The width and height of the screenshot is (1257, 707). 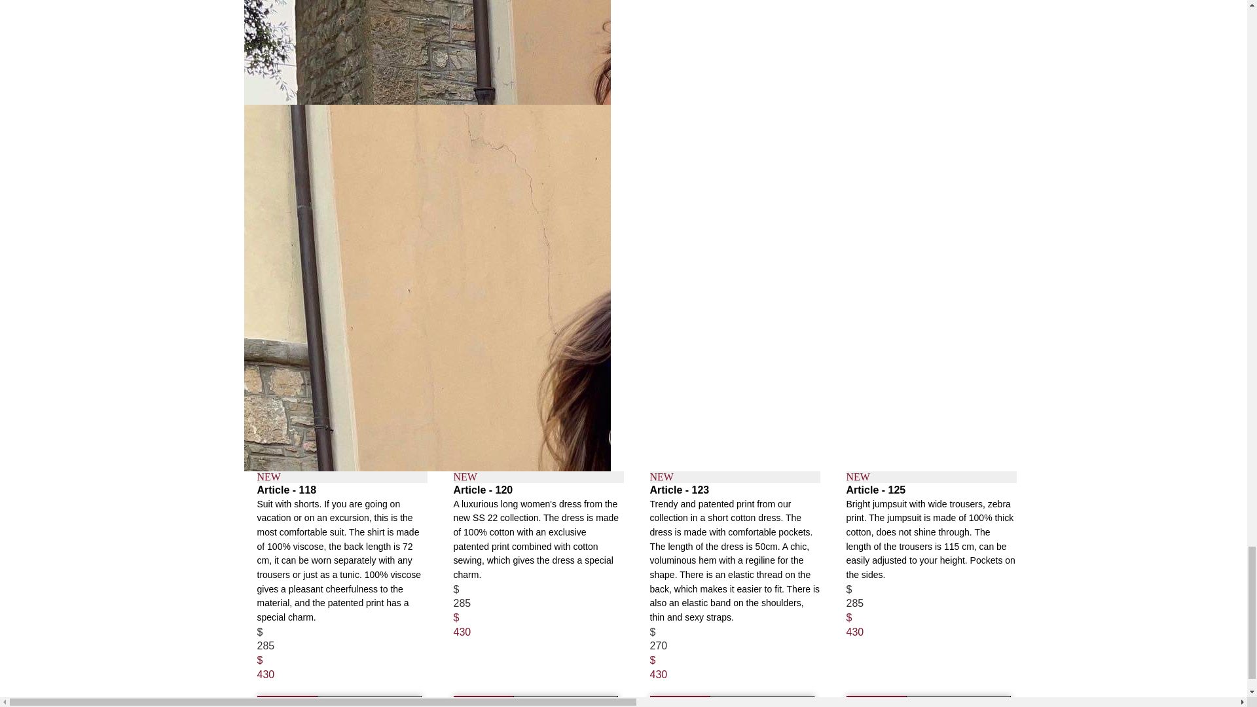 What do you see at coordinates (369, 701) in the screenshot?
I see `Buy in one click` at bounding box center [369, 701].